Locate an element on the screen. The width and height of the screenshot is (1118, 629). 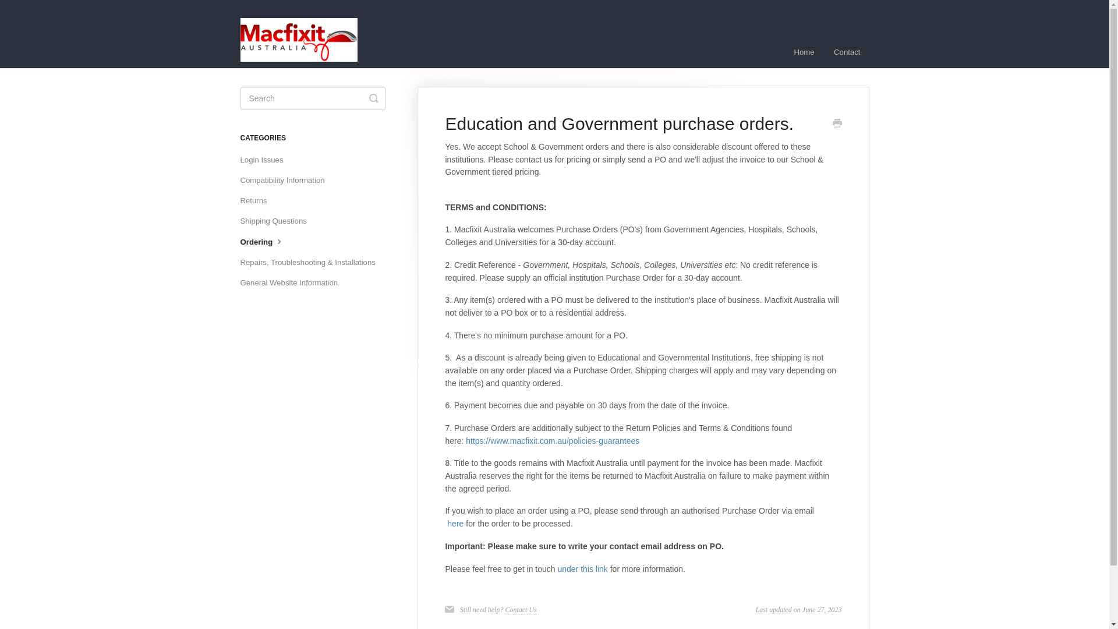
Contact Us is located at coordinates (521, 610).